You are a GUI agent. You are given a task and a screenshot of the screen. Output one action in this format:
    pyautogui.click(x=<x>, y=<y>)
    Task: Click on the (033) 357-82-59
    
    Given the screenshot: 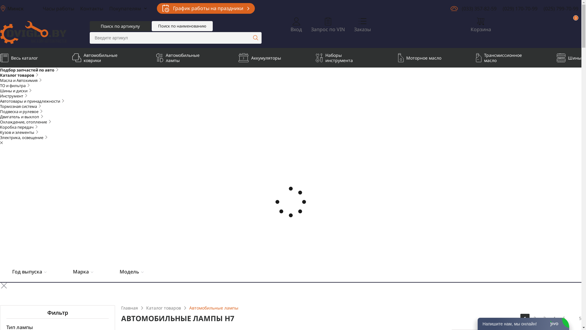 What is the action you would take?
    pyautogui.click(x=479, y=9)
    